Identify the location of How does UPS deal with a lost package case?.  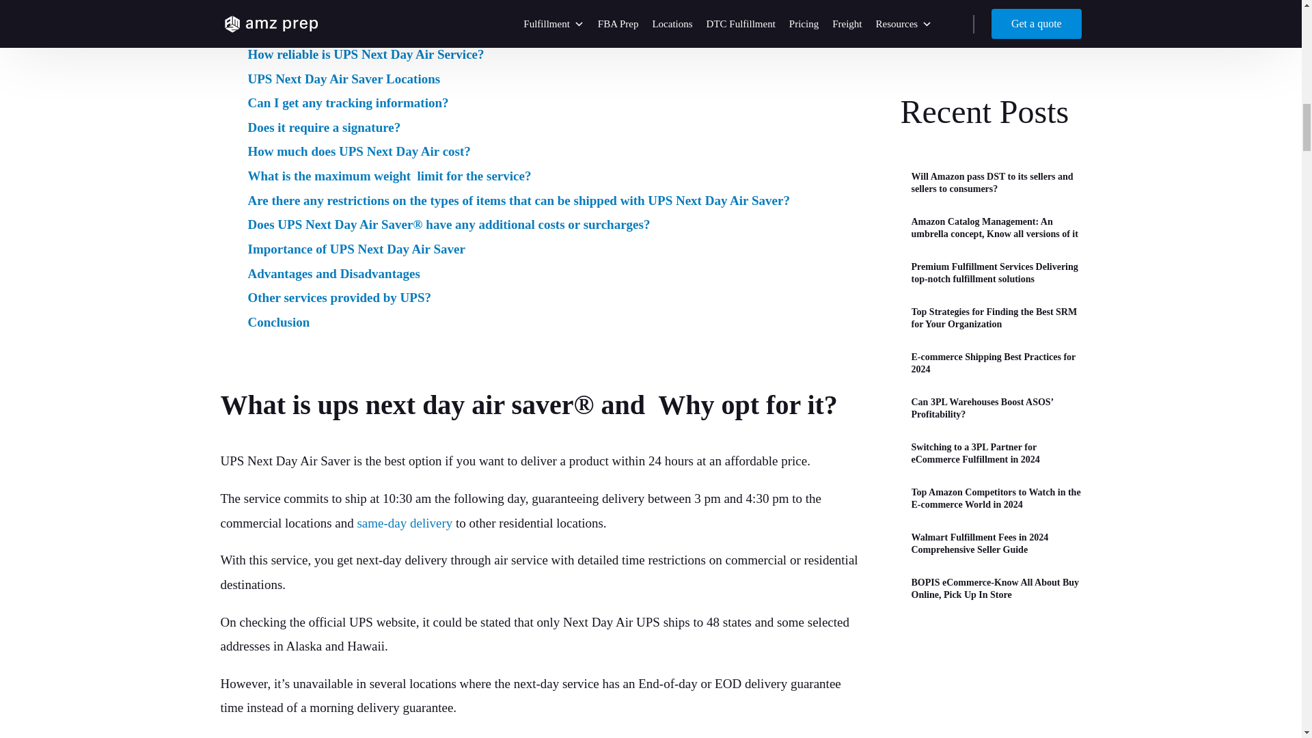
(372, 7).